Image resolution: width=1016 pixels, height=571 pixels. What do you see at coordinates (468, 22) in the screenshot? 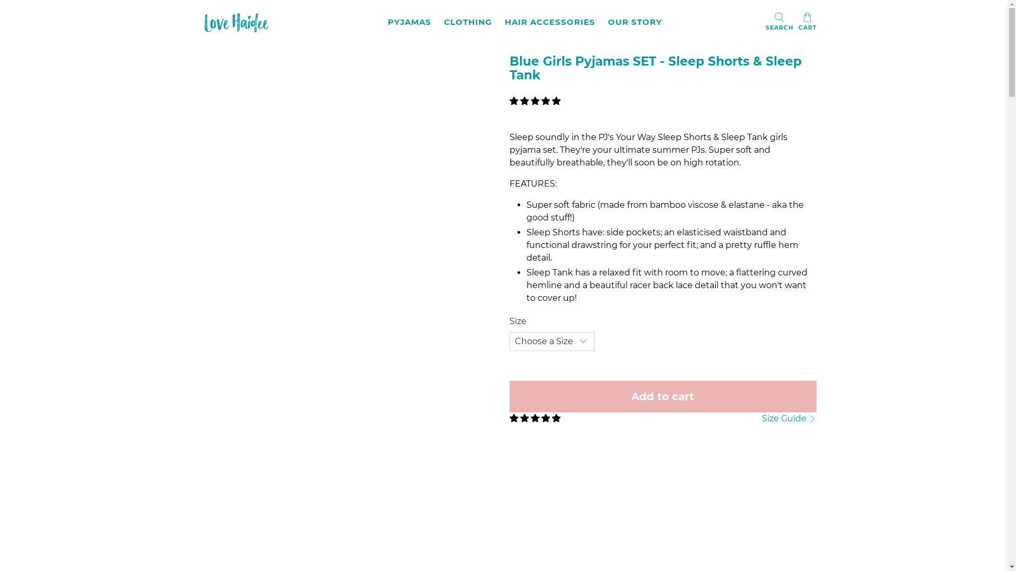
I see `CLOTHING` at bounding box center [468, 22].